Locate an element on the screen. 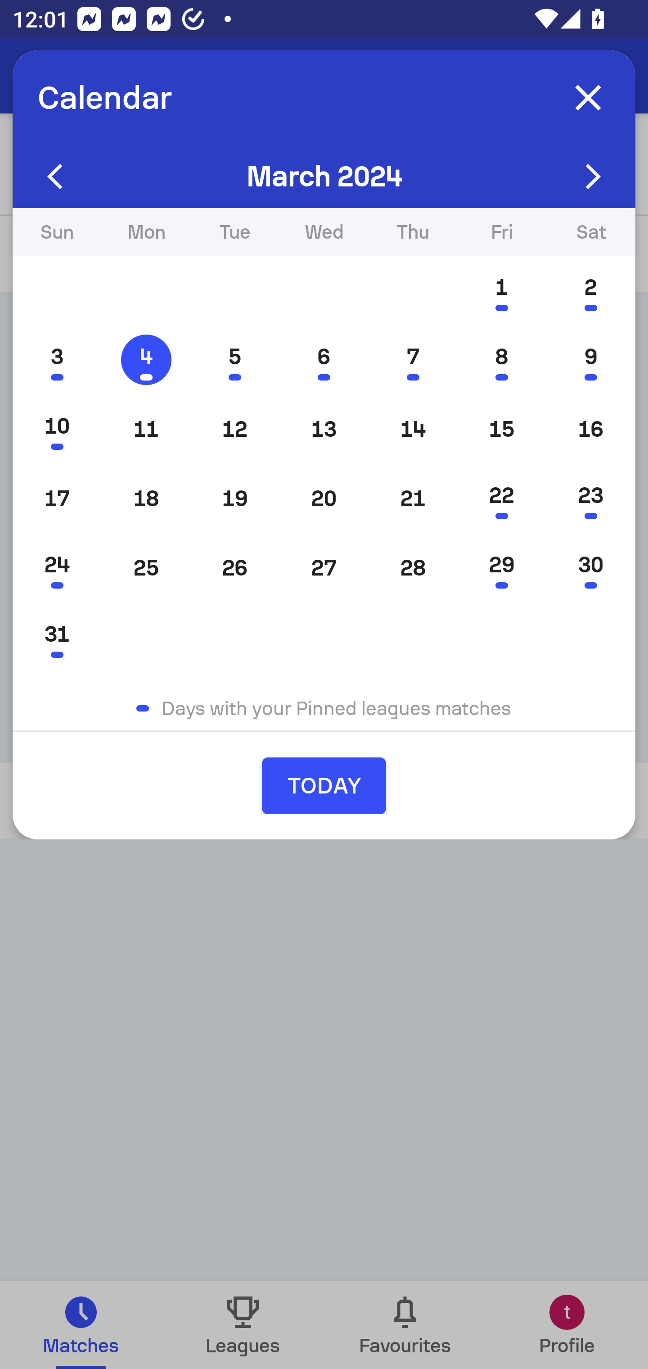 The height and width of the screenshot is (1369, 648). 3 is located at coordinates (57, 360).